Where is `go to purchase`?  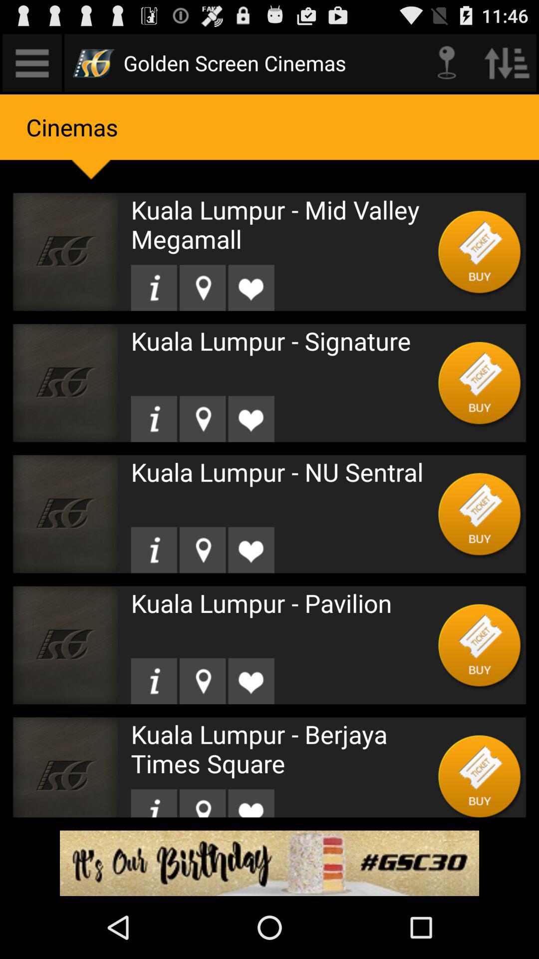 go to purchase is located at coordinates (480, 514).